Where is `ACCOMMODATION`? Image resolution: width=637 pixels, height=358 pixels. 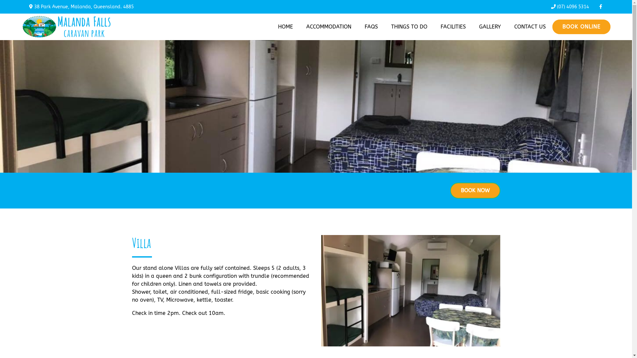
ACCOMMODATION is located at coordinates (329, 27).